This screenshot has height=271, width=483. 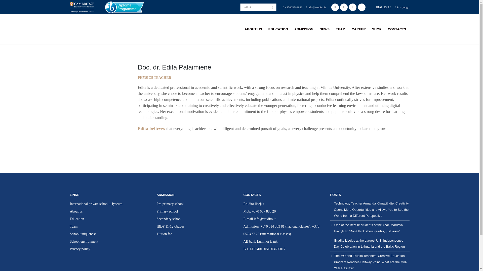 I want to click on ADMISSION, so click(x=304, y=29).